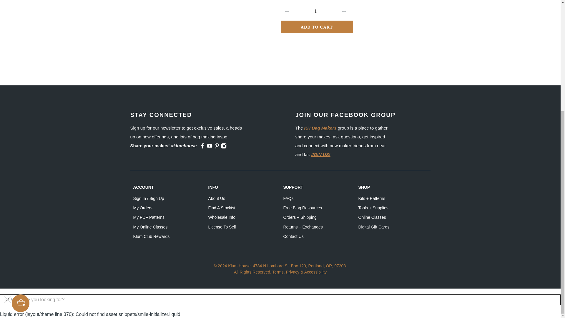  I want to click on 1, so click(316, 11).